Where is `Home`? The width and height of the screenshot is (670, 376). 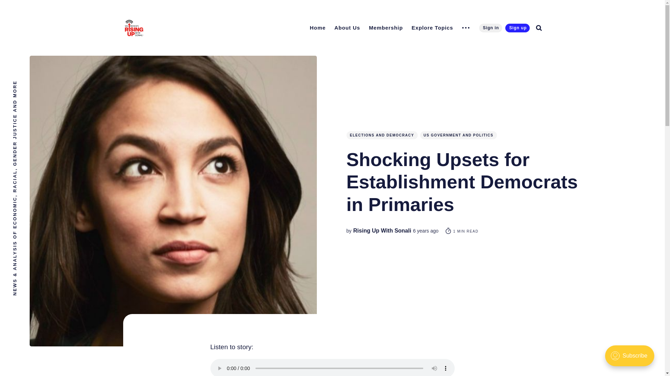
Home is located at coordinates (318, 28).